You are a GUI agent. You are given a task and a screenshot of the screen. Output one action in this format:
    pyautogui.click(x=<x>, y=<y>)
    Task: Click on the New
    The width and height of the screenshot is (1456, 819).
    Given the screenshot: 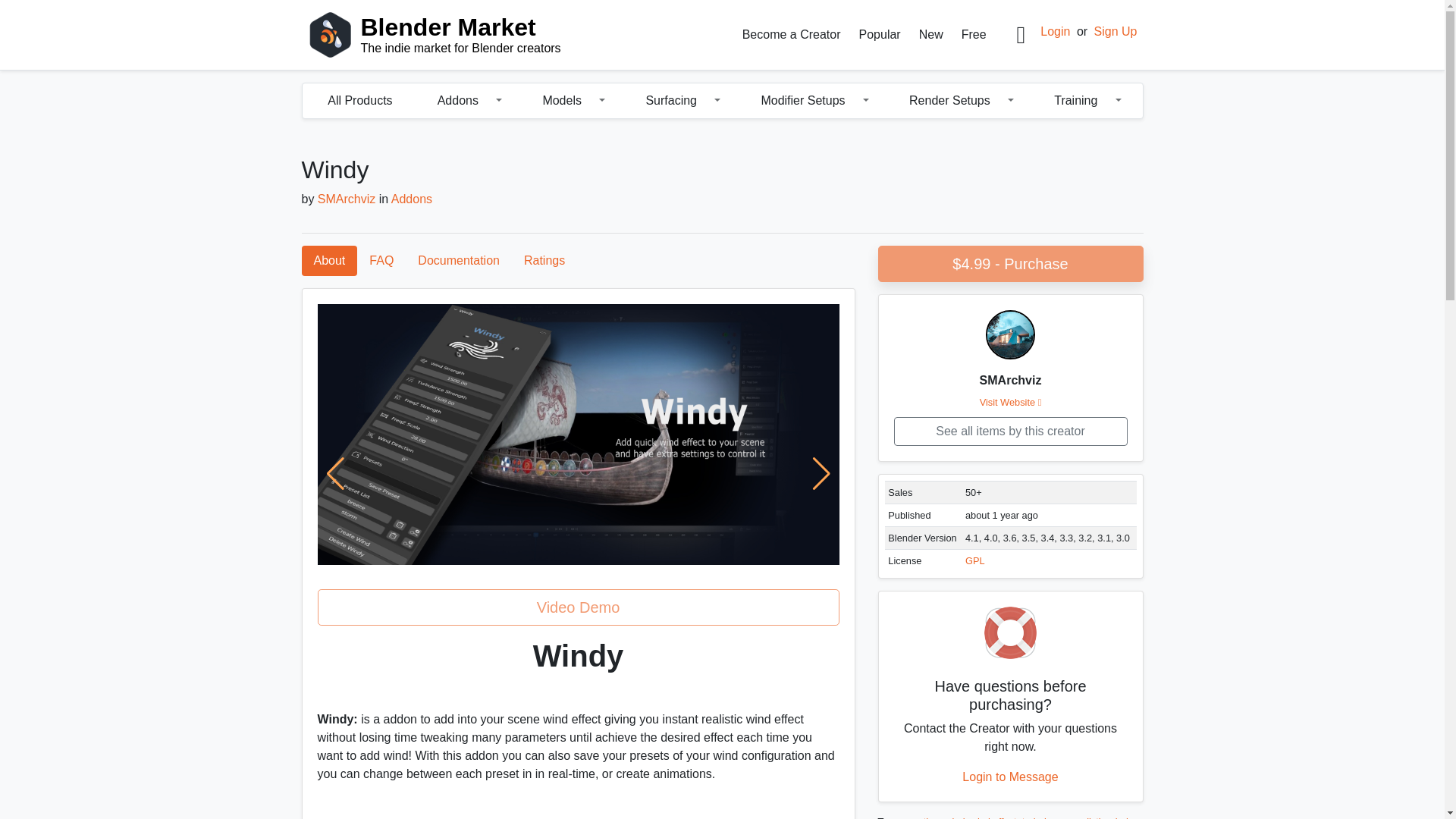 What is the action you would take?
    pyautogui.click(x=930, y=34)
    